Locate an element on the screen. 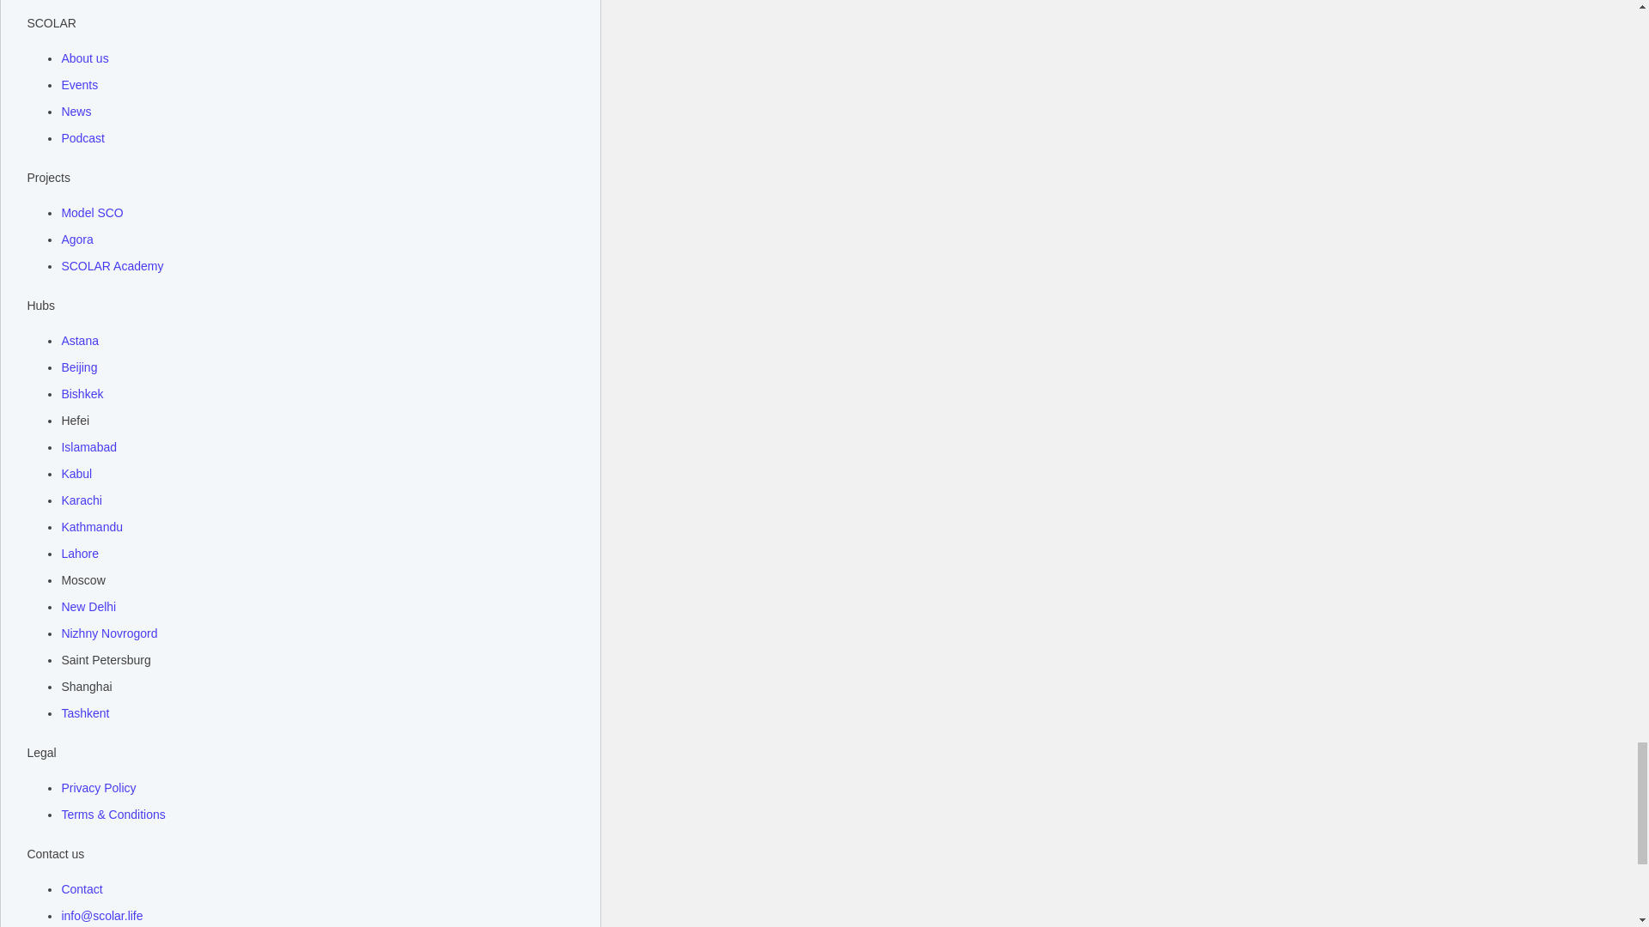  Bishkek is located at coordinates (82, 394).